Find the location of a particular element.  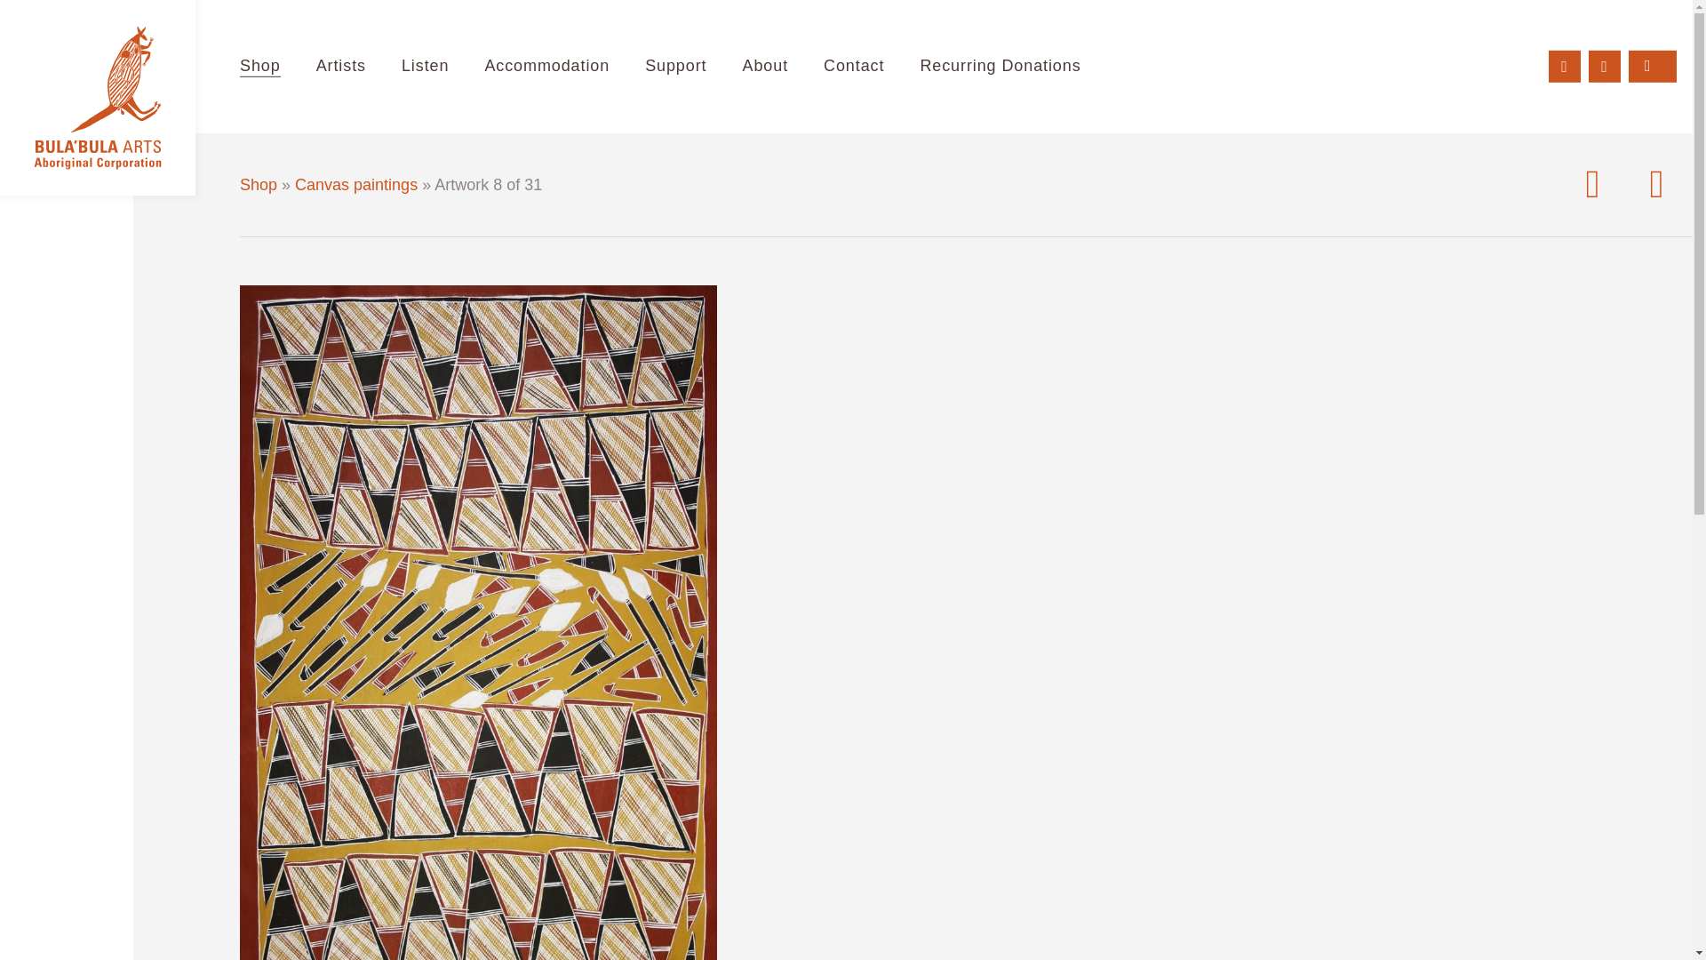

Support is located at coordinates (675, 67).